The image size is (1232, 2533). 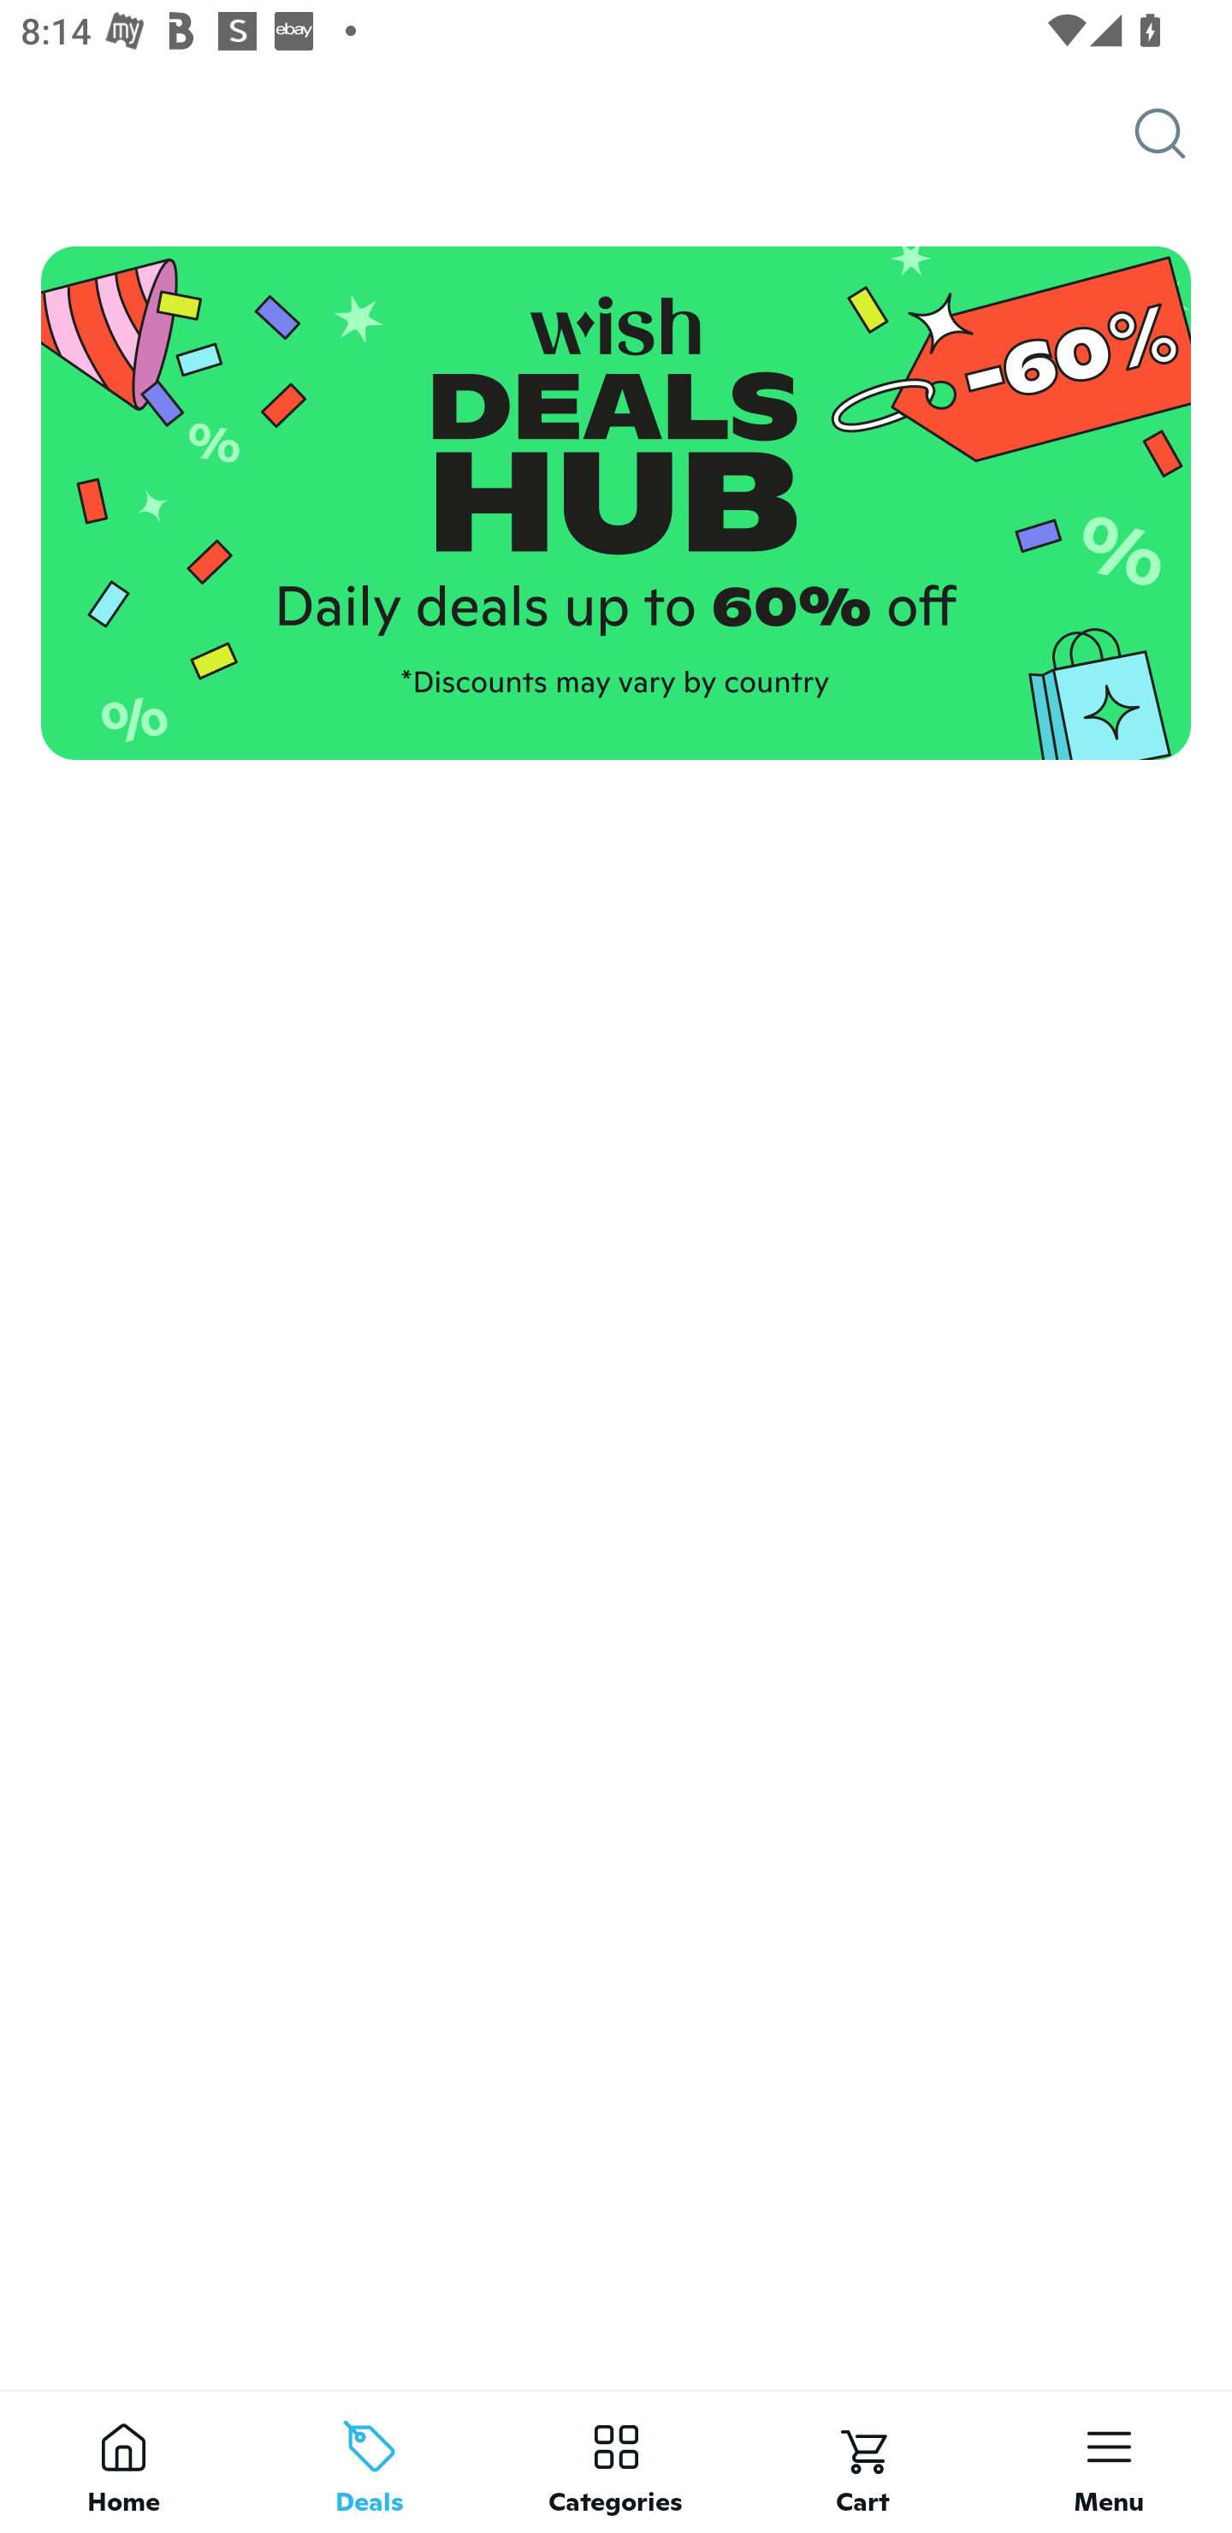 What do you see at coordinates (616, 2461) in the screenshot?
I see `Categories` at bounding box center [616, 2461].